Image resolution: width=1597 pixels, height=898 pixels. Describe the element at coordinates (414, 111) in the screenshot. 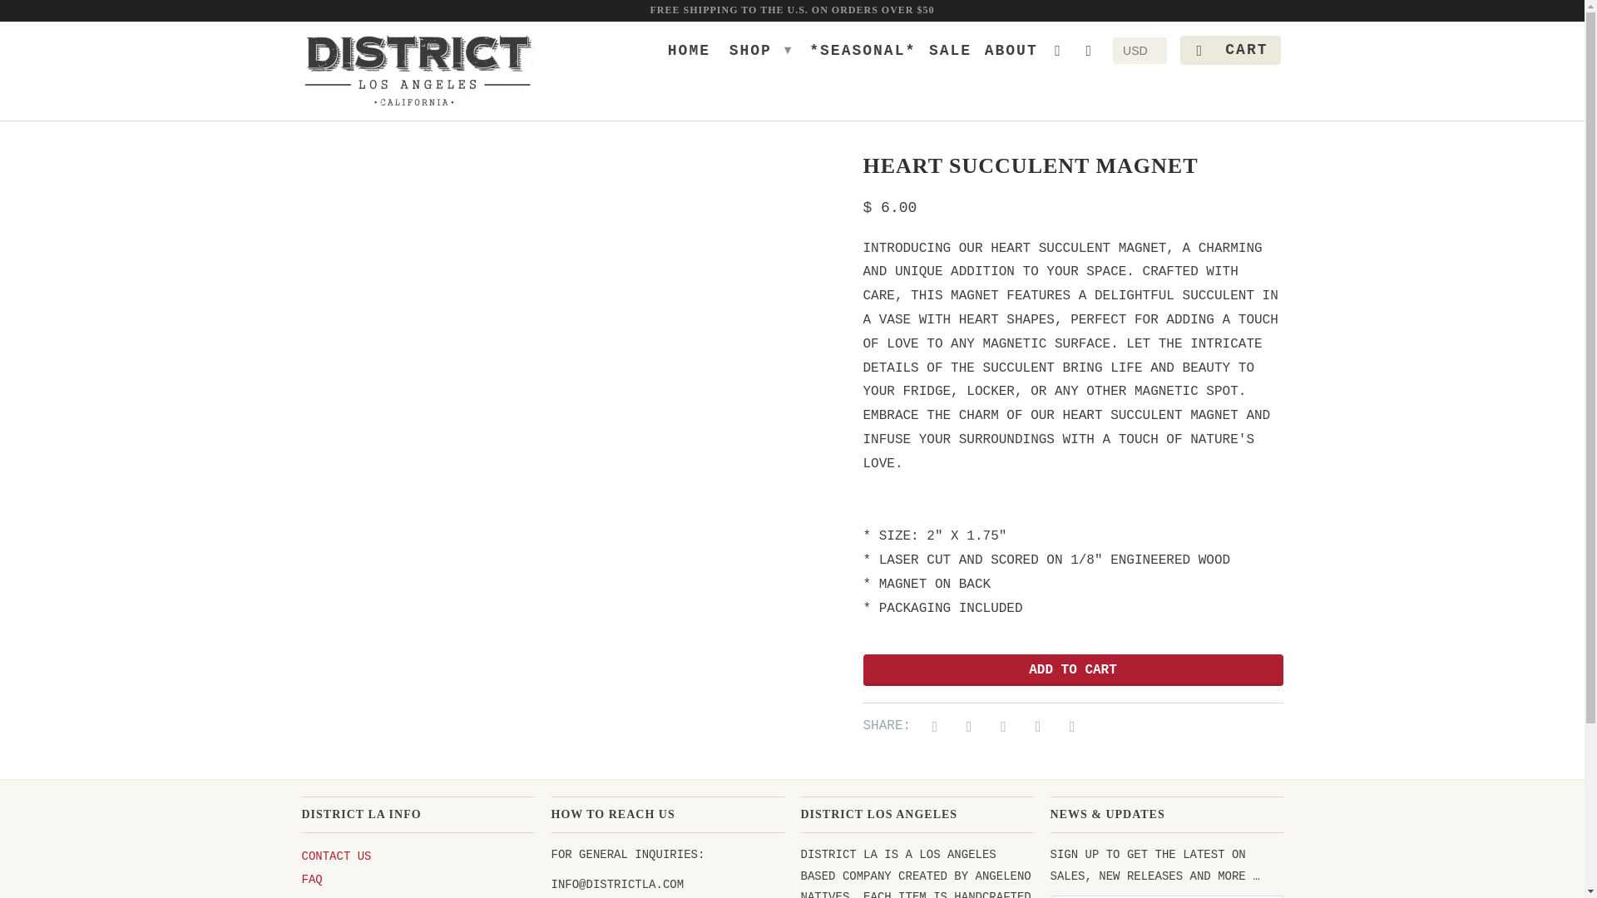

I see `Products` at that location.